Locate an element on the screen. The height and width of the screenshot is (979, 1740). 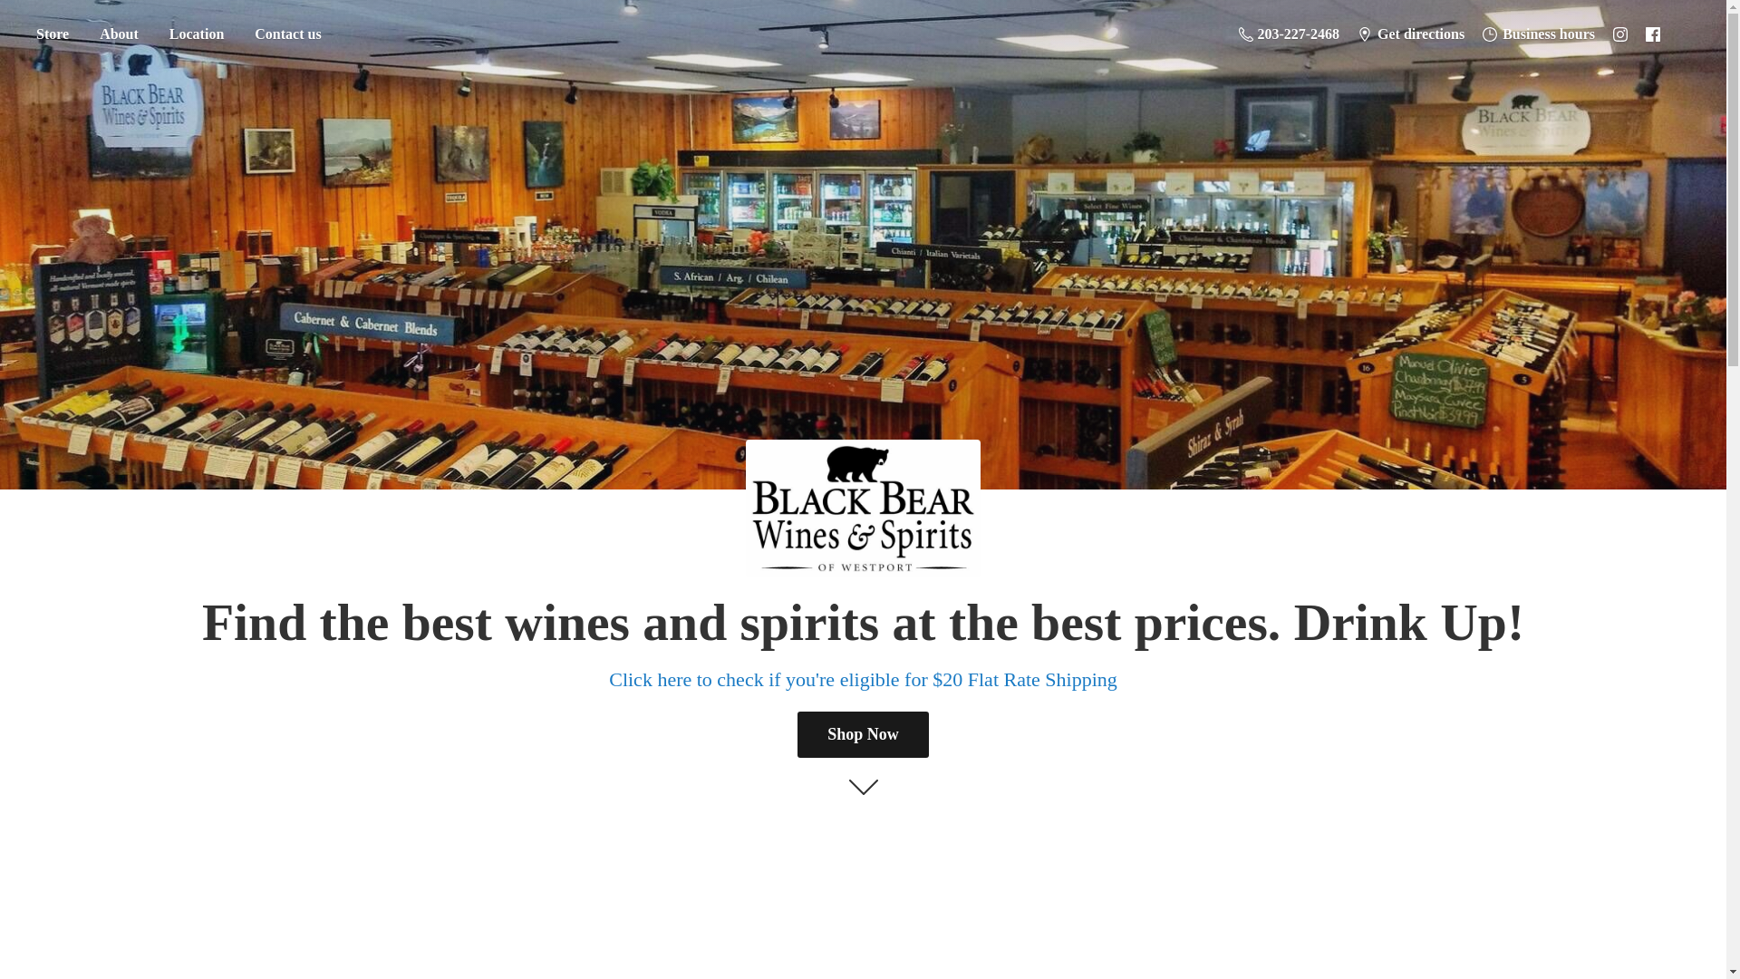
Shop Now is located at coordinates (863, 734).